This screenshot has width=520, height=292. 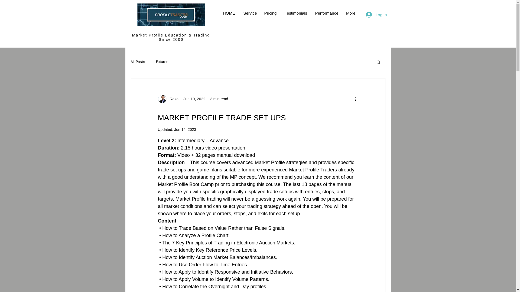 I want to click on All Posts, so click(x=138, y=62).